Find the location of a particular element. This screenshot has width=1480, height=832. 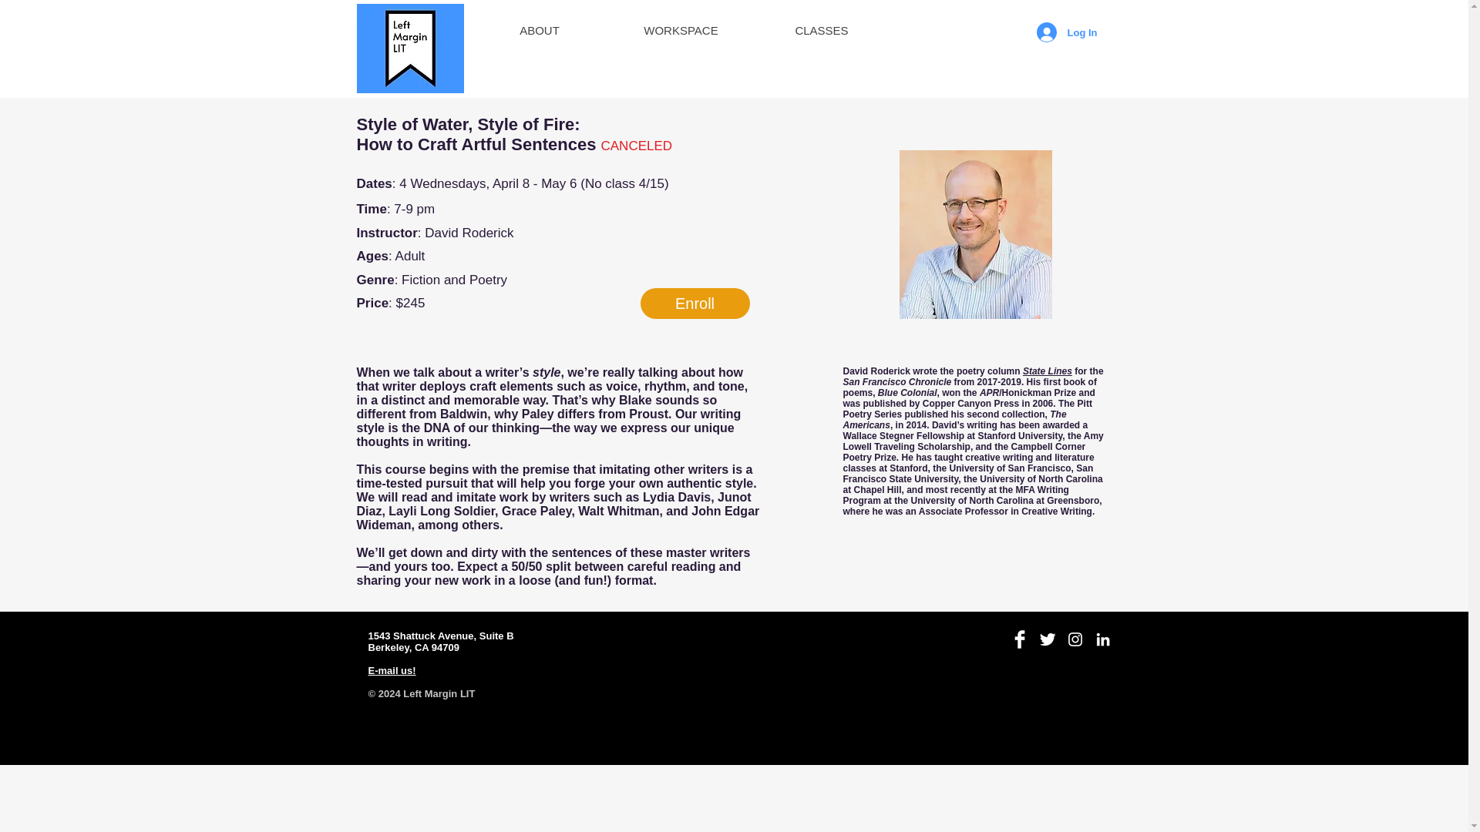

E-mail us! is located at coordinates (392, 670).